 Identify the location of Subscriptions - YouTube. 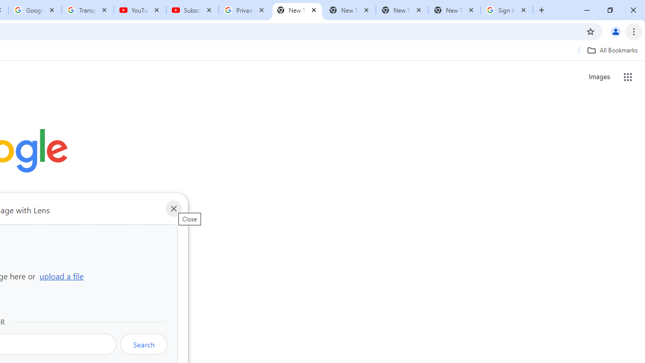
(192, 10).